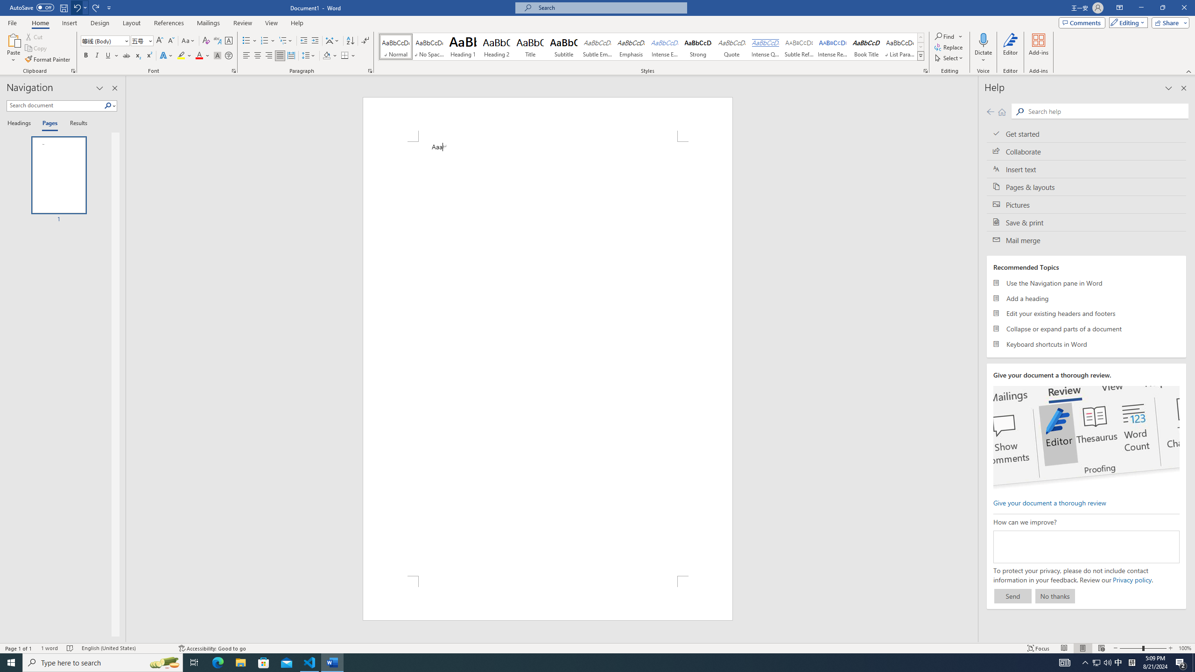  I want to click on Italic, so click(97, 56).